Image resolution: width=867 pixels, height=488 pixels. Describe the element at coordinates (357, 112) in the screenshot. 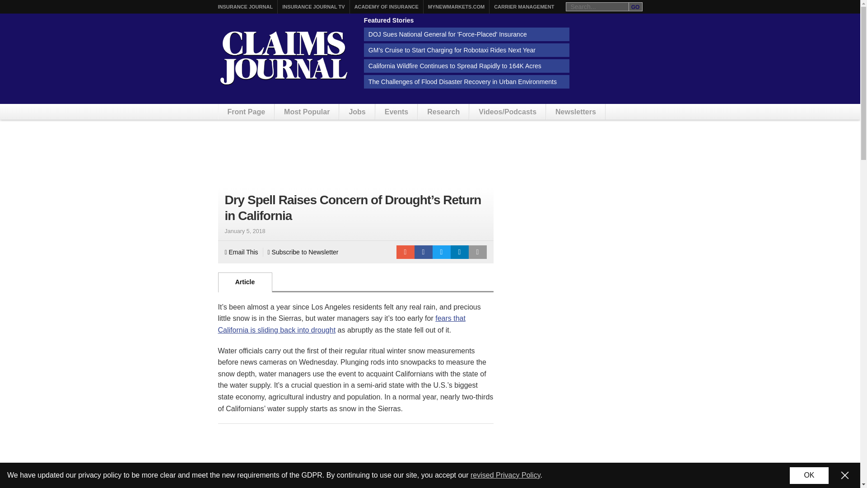

I see `Jobs` at that location.